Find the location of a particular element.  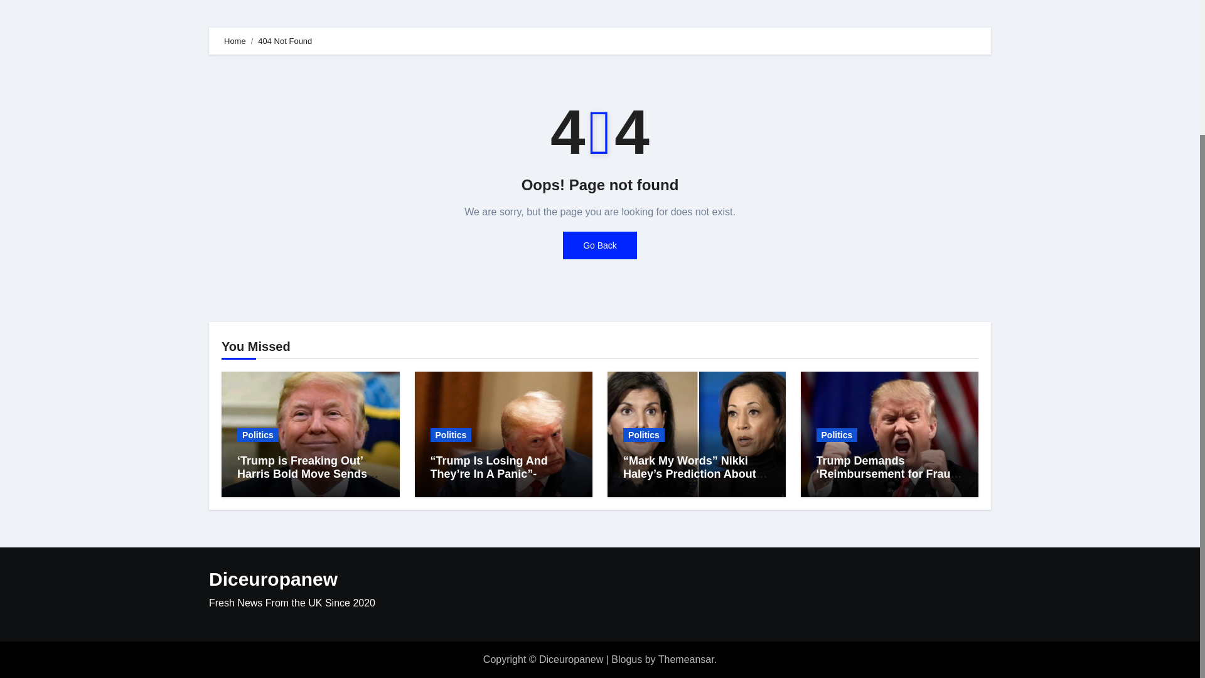

Politics is located at coordinates (644, 434).